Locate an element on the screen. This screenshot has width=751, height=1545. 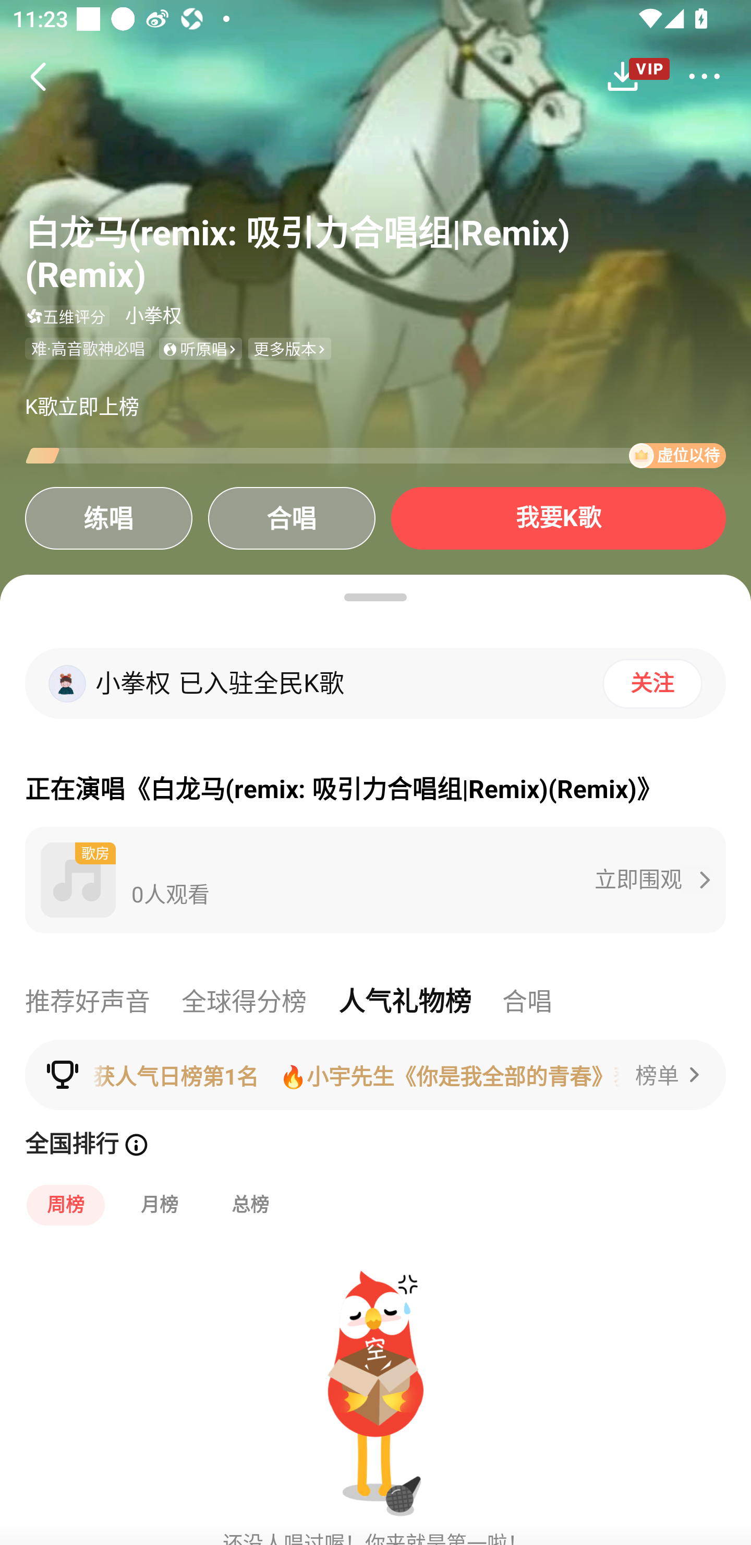
难·高音歌神必唱 is located at coordinates (88, 349).